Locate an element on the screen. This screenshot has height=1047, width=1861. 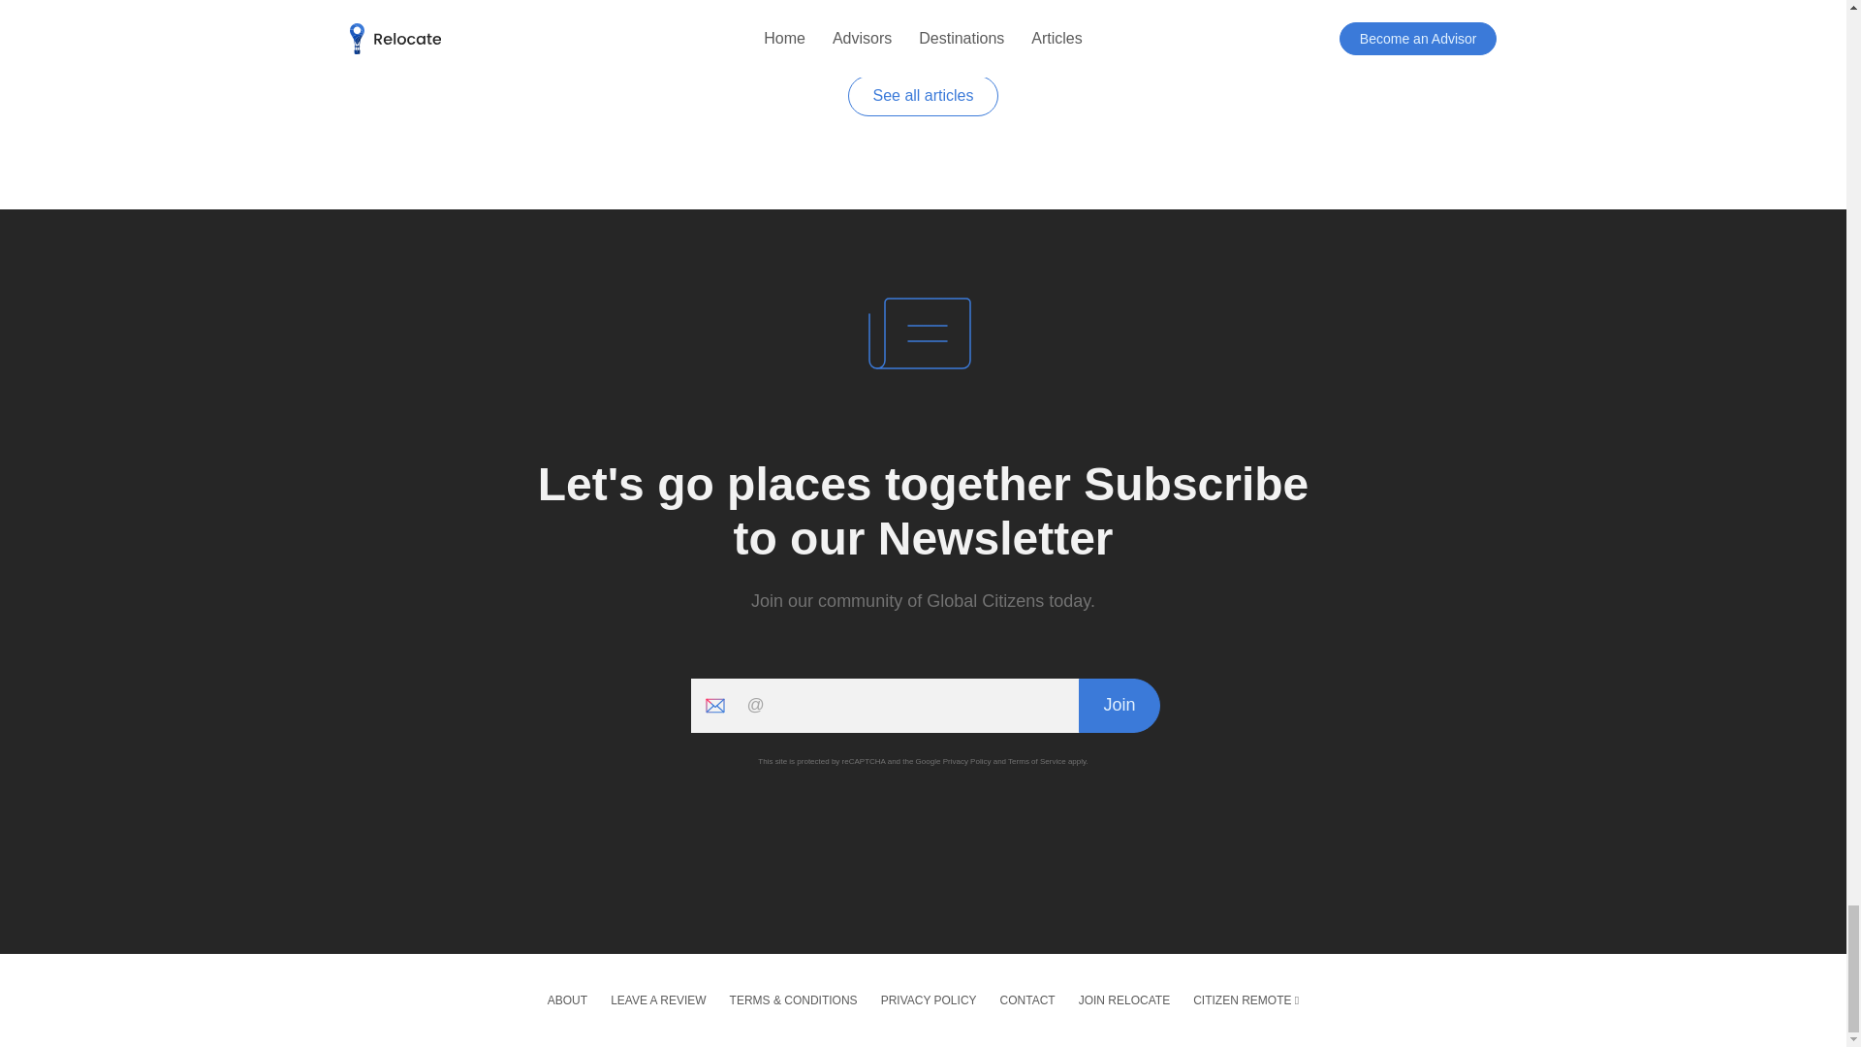
Privacy Policy is located at coordinates (967, 760).